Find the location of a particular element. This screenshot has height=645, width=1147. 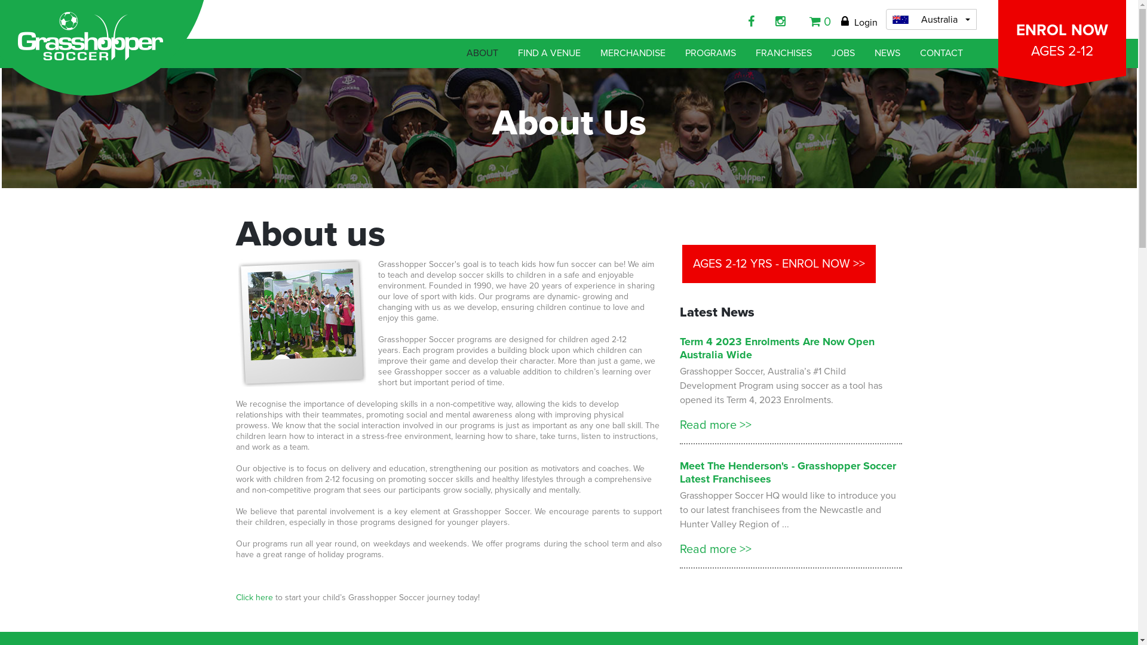

AGES 2-12 YRS - ENROL NOW >> is located at coordinates (779, 264).